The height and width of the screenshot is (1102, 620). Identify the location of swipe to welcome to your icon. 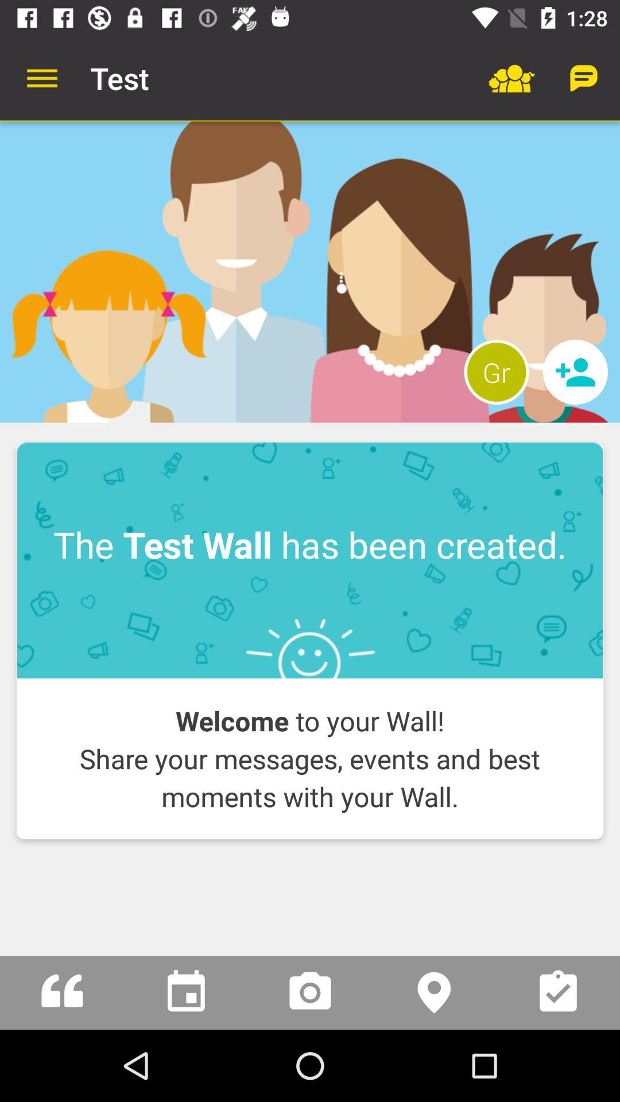
(310, 759).